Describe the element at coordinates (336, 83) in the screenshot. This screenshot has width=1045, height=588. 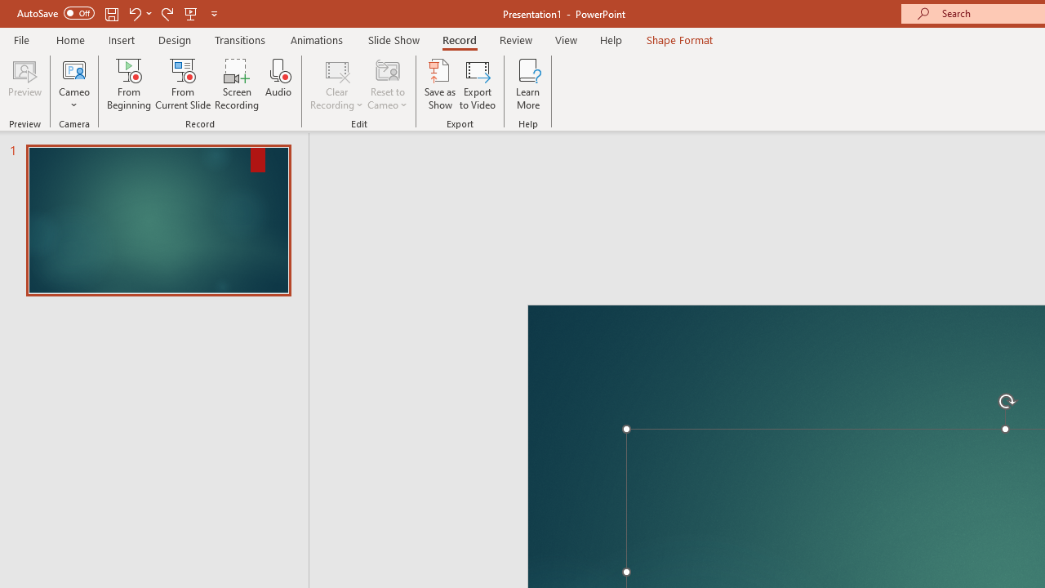
I see `Clear Recording` at that location.